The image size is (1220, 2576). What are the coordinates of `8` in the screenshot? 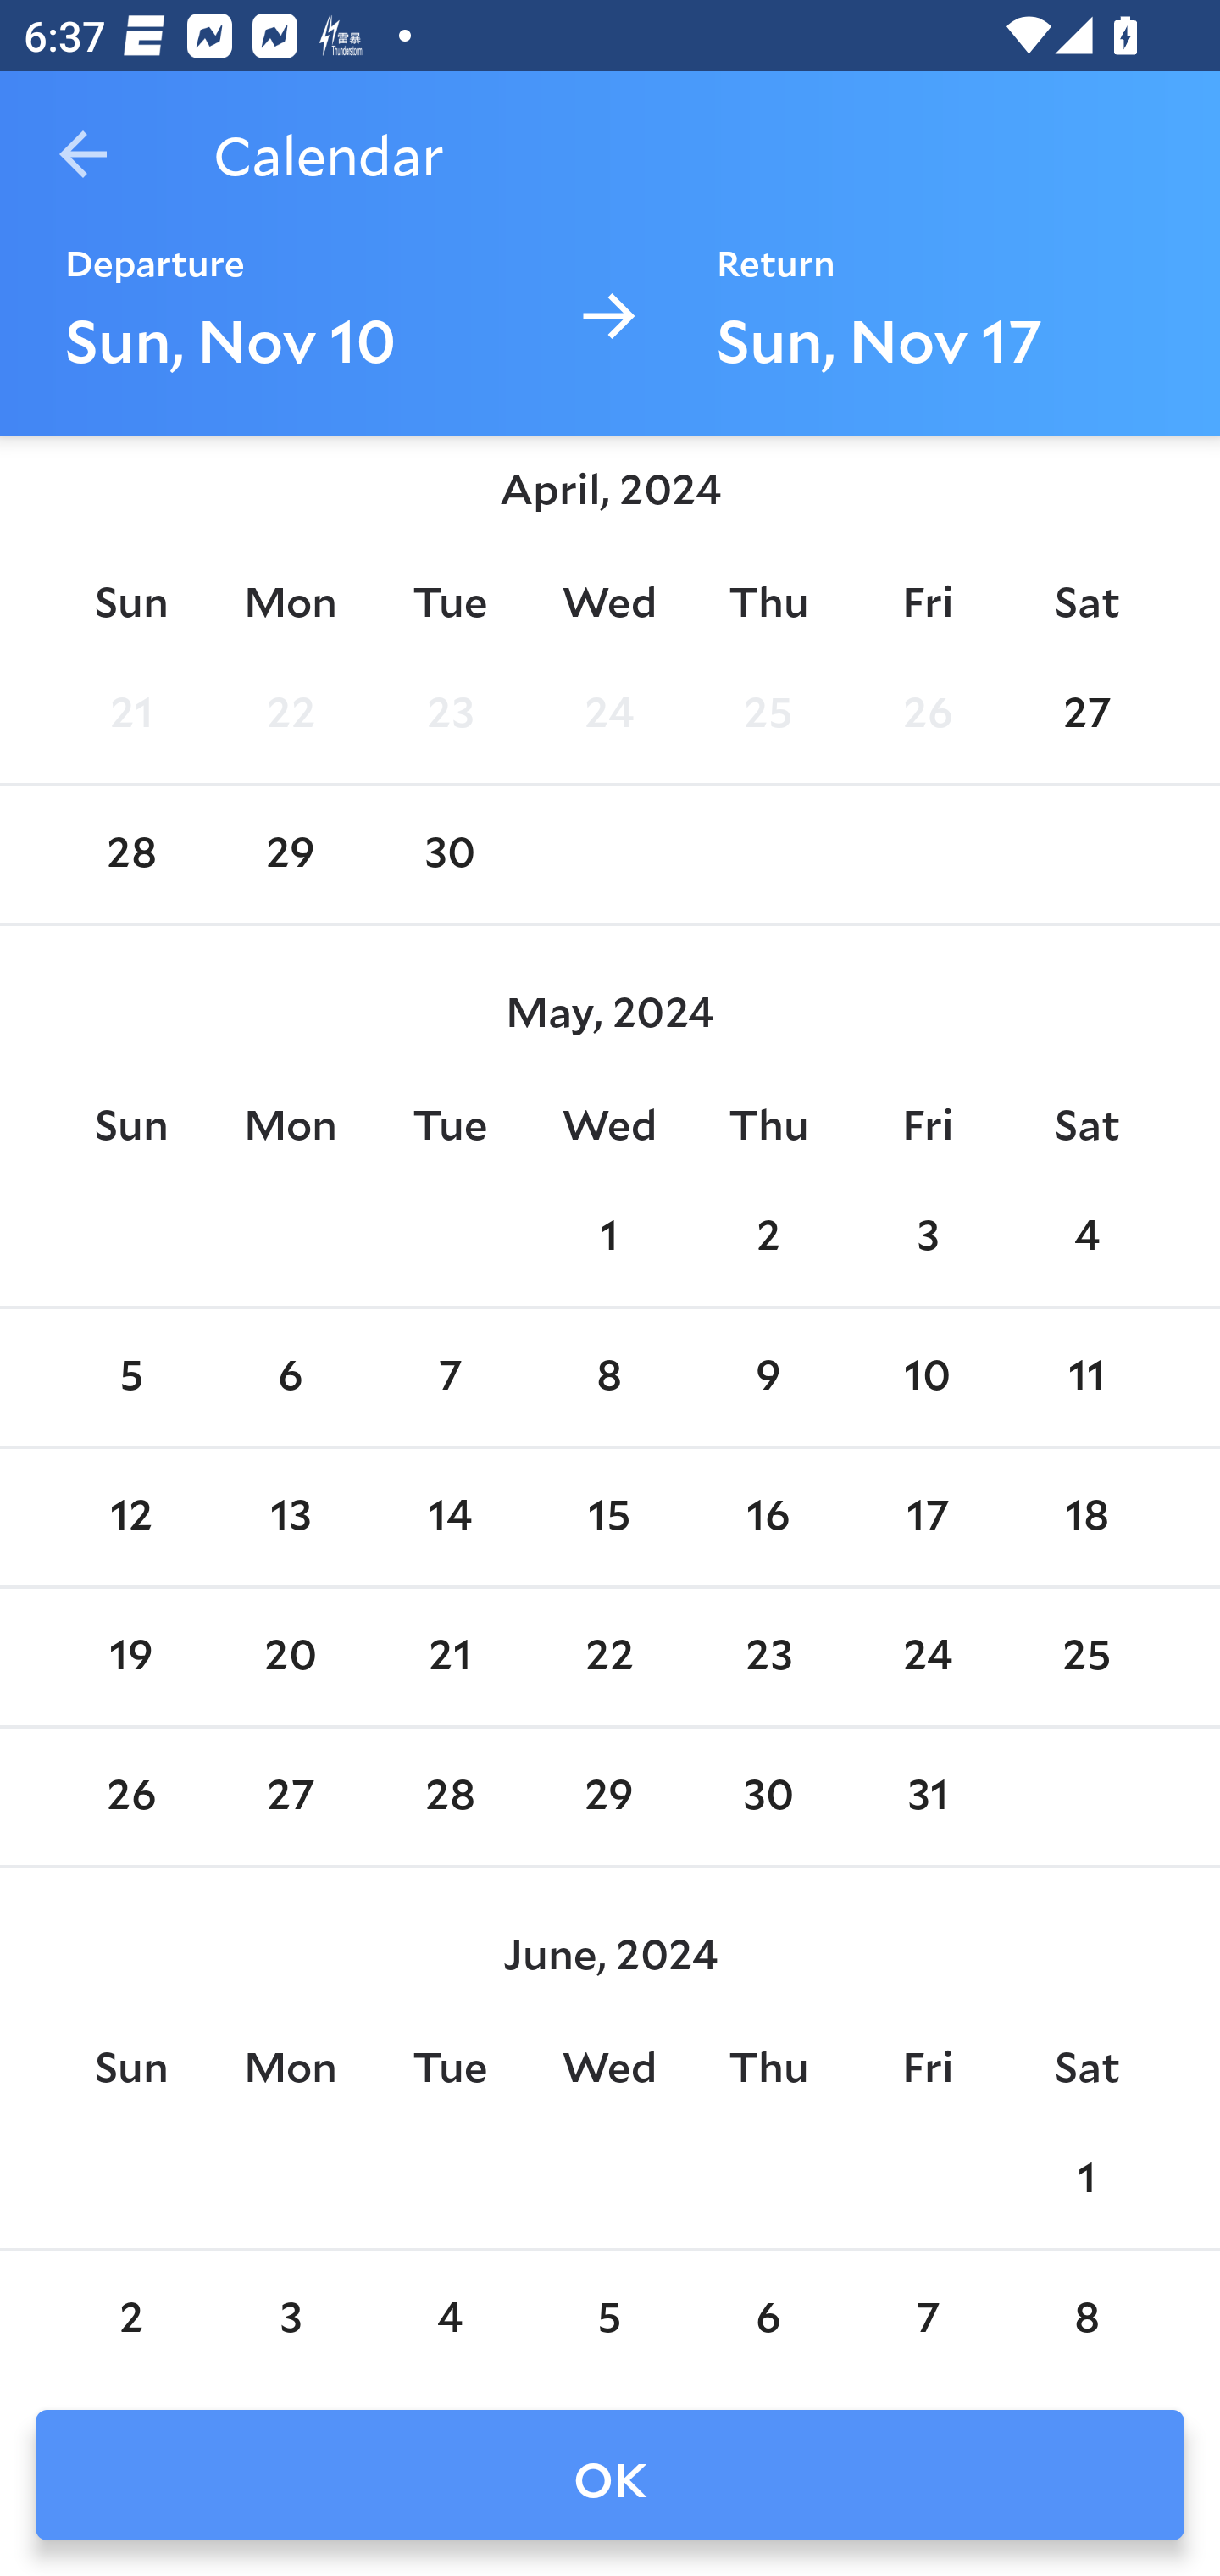 It's located at (609, 1378).